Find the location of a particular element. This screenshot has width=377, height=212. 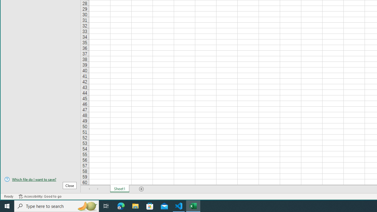

Visual Studio Code - 1 running window is located at coordinates (179, 206).